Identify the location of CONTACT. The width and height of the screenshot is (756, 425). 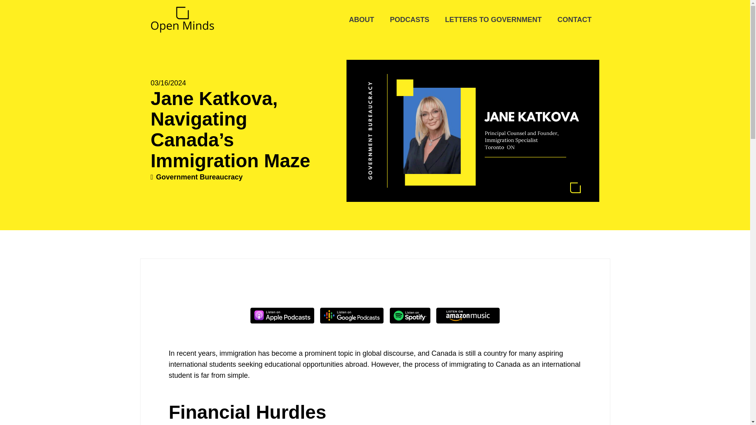
(574, 20).